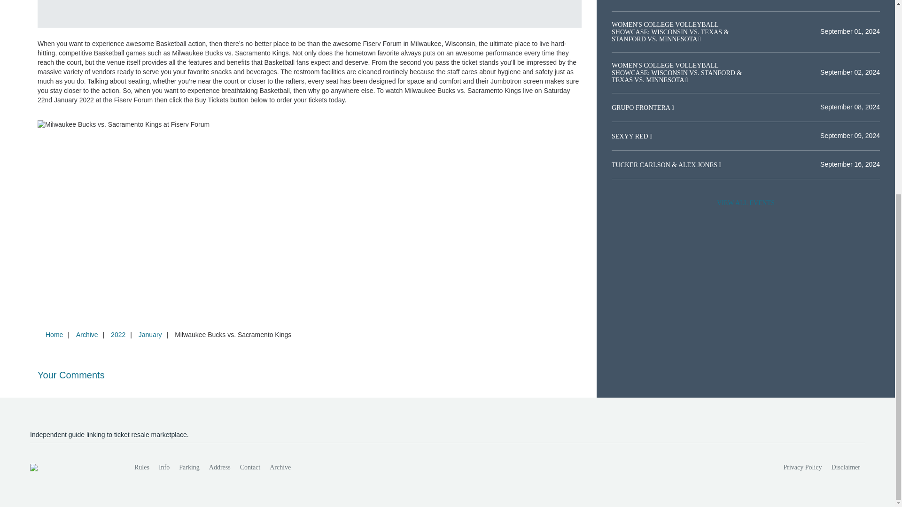 This screenshot has width=902, height=507. What do you see at coordinates (118, 335) in the screenshot?
I see `2022` at bounding box center [118, 335].